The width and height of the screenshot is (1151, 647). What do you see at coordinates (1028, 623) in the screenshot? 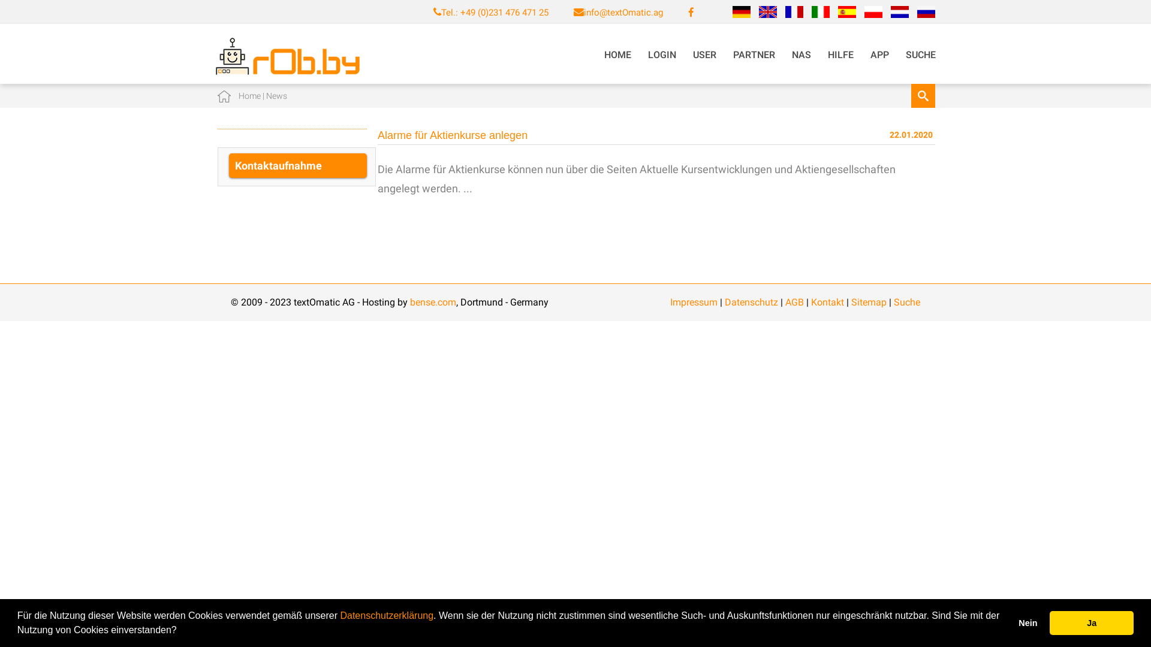
I see `Nein` at bounding box center [1028, 623].